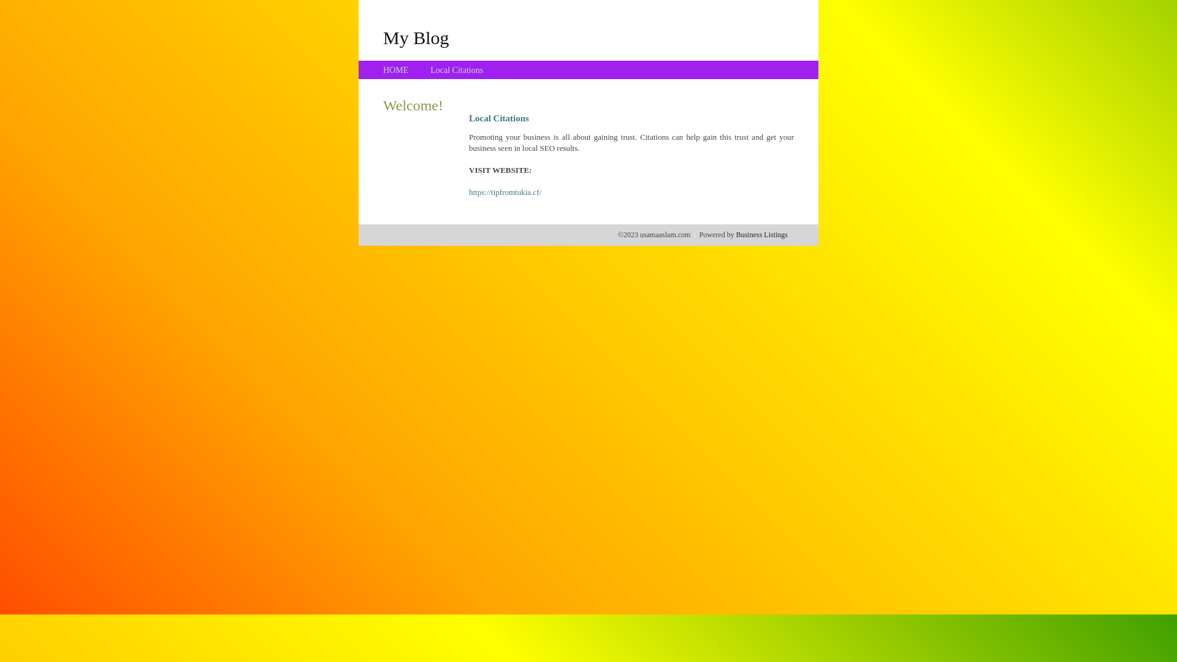 This screenshot has height=662, width=1177. What do you see at coordinates (505, 192) in the screenshot?
I see `https://tipfromtukia.cf/` at bounding box center [505, 192].